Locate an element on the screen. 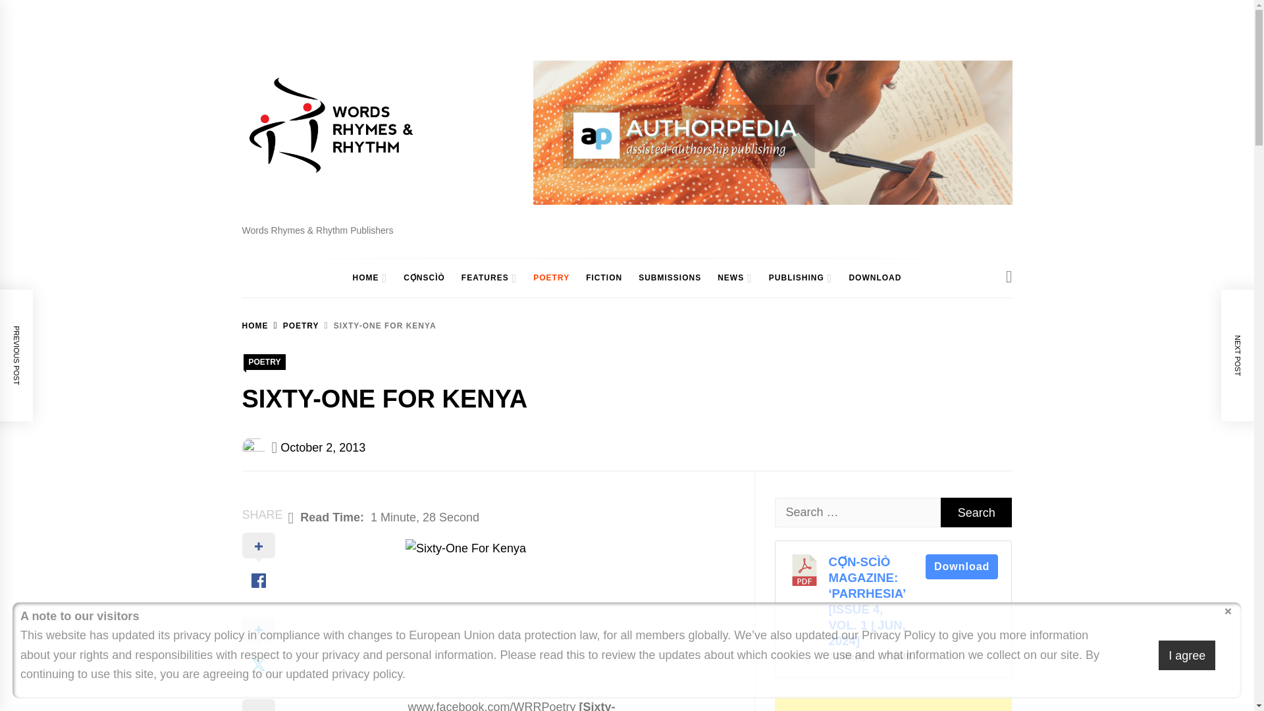 Image resolution: width=1264 pixels, height=711 pixels. HOME is located at coordinates (255, 326).